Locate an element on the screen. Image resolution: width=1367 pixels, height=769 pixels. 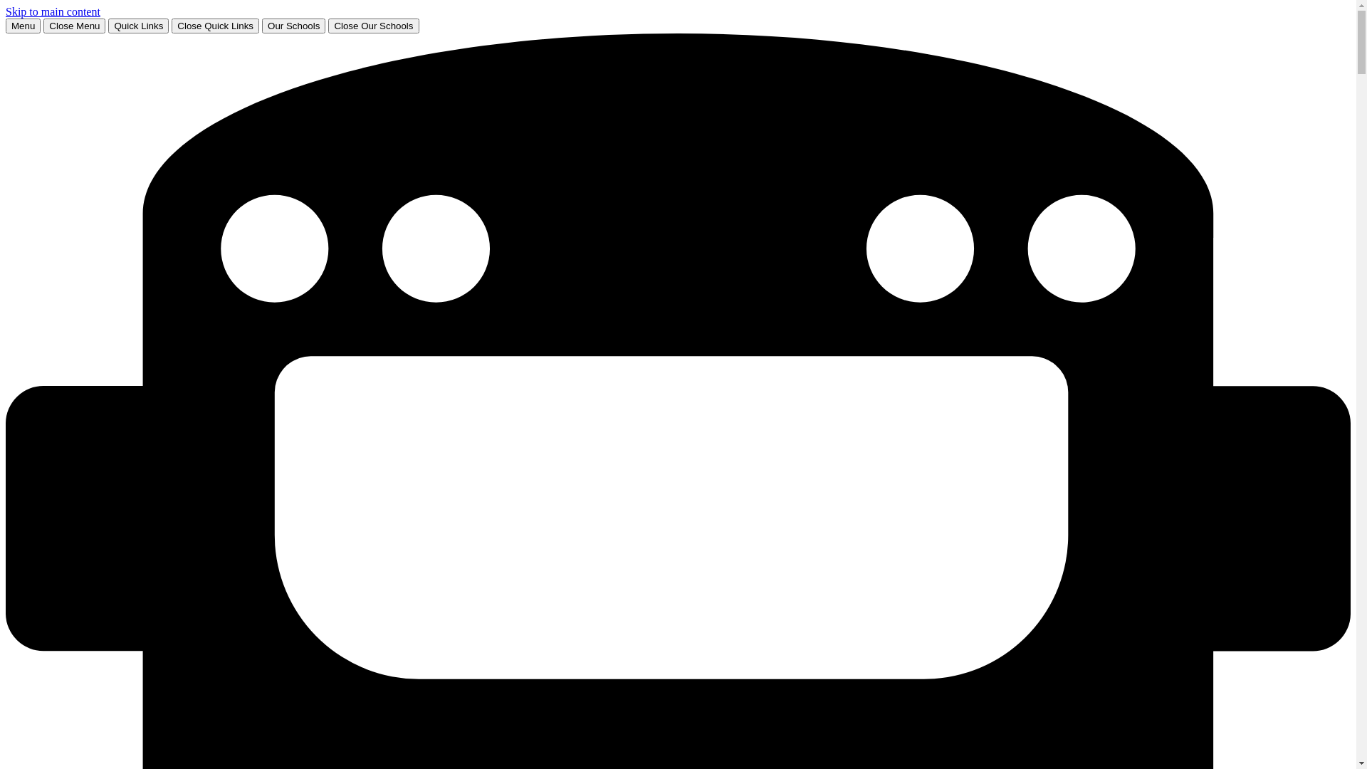
Close Our Schools is located at coordinates (373, 26).